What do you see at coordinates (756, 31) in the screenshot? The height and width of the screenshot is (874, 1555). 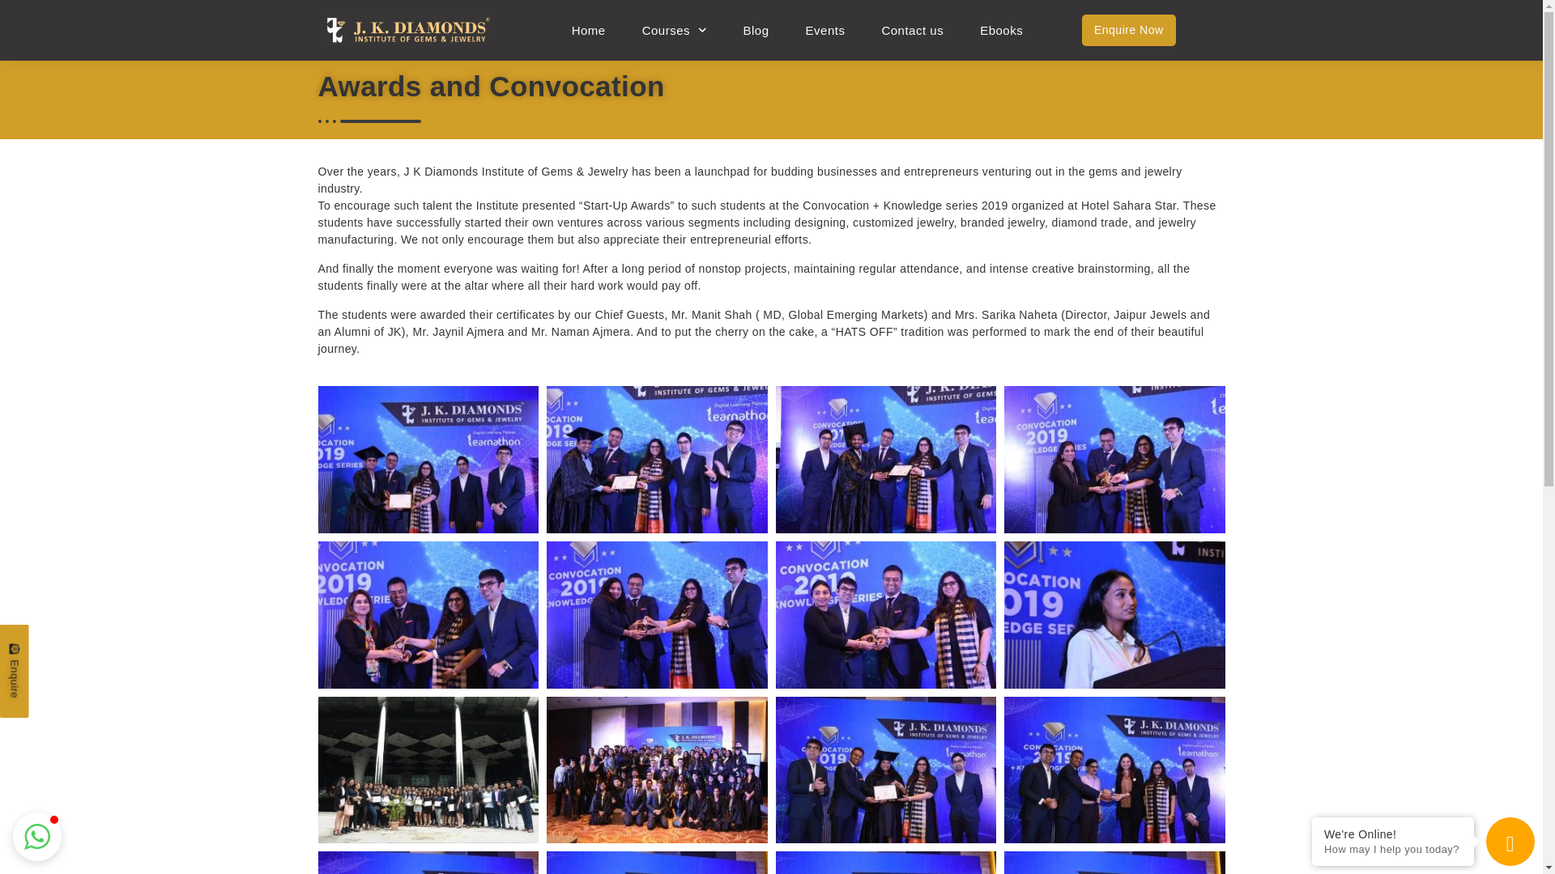 I see `Blog` at bounding box center [756, 31].